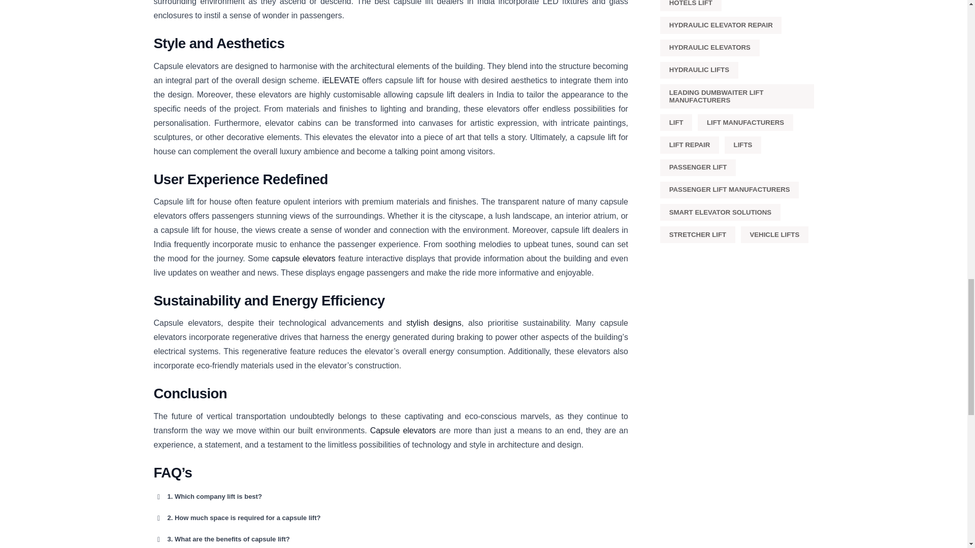 The width and height of the screenshot is (975, 548). Describe the element at coordinates (403, 430) in the screenshot. I see `Capsule elevators` at that location.